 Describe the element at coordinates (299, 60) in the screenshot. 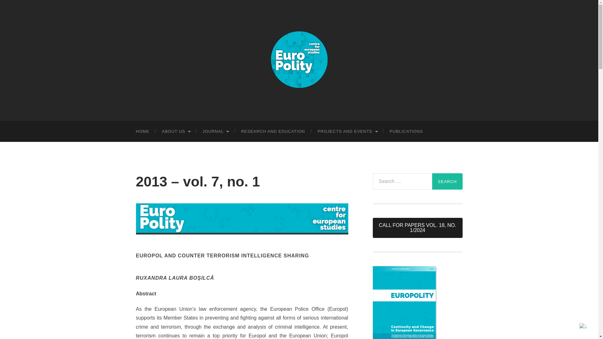

I see `Centrul de Studii Europene` at that location.